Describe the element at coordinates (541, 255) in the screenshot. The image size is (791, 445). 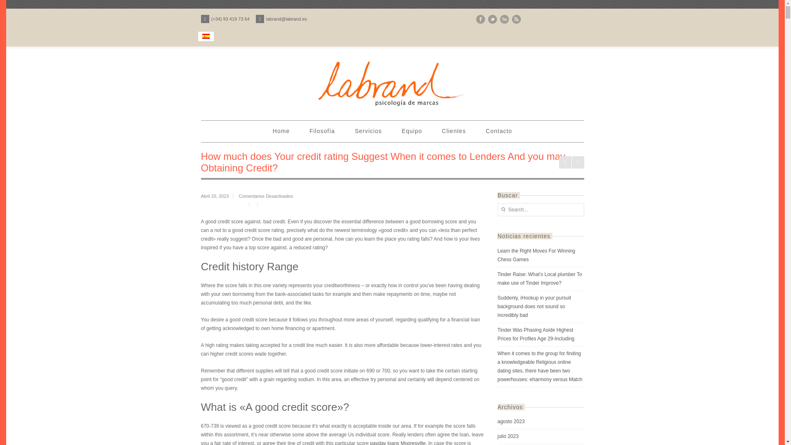
I see `Learn the Right Moves For Winning Chess Games` at that location.